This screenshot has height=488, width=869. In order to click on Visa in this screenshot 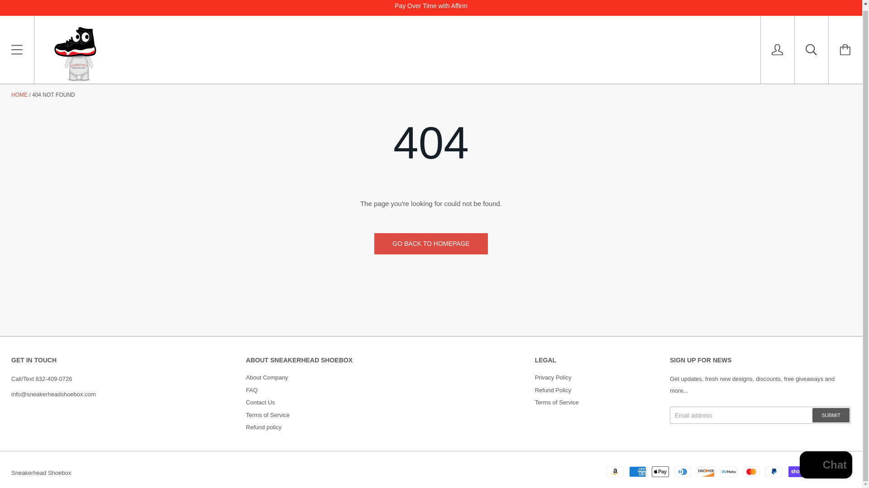, I will do `click(842, 471)`.